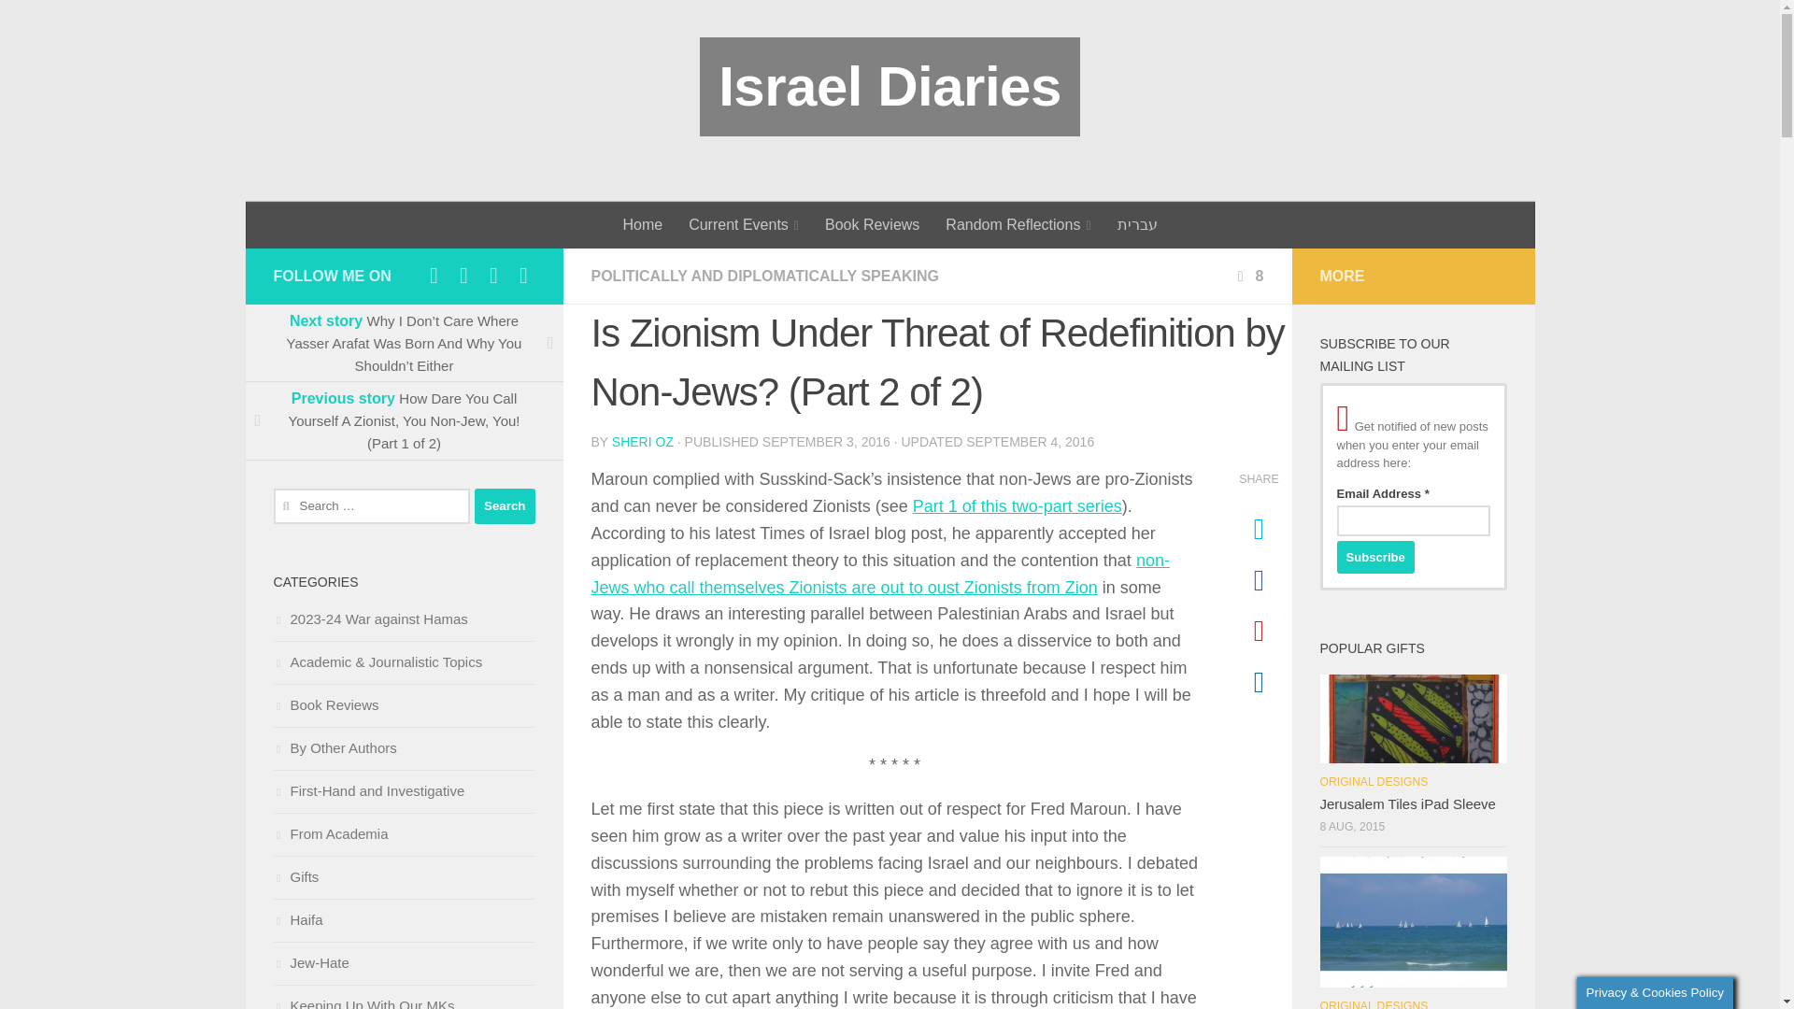 This screenshot has width=1794, height=1009. What do you see at coordinates (873, 224) in the screenshot?
I see `Book Reviews` at bounding box center [873, 224].